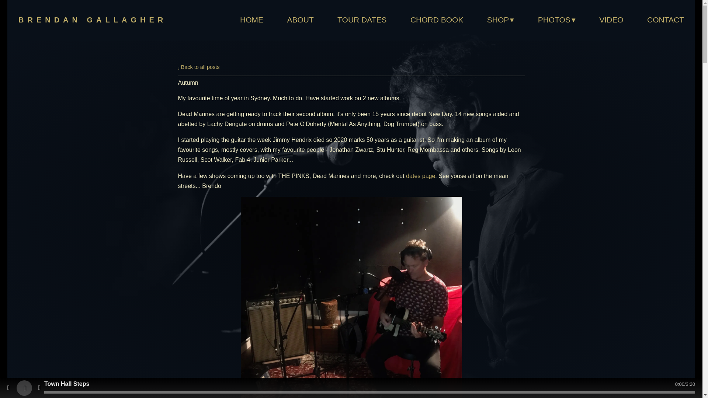 The image size is (708, 398). What do you see at coordinates (92, 19) in the screenshot?
I see `BRENDAN GALLAGHER` at bounding box center [92, 19].